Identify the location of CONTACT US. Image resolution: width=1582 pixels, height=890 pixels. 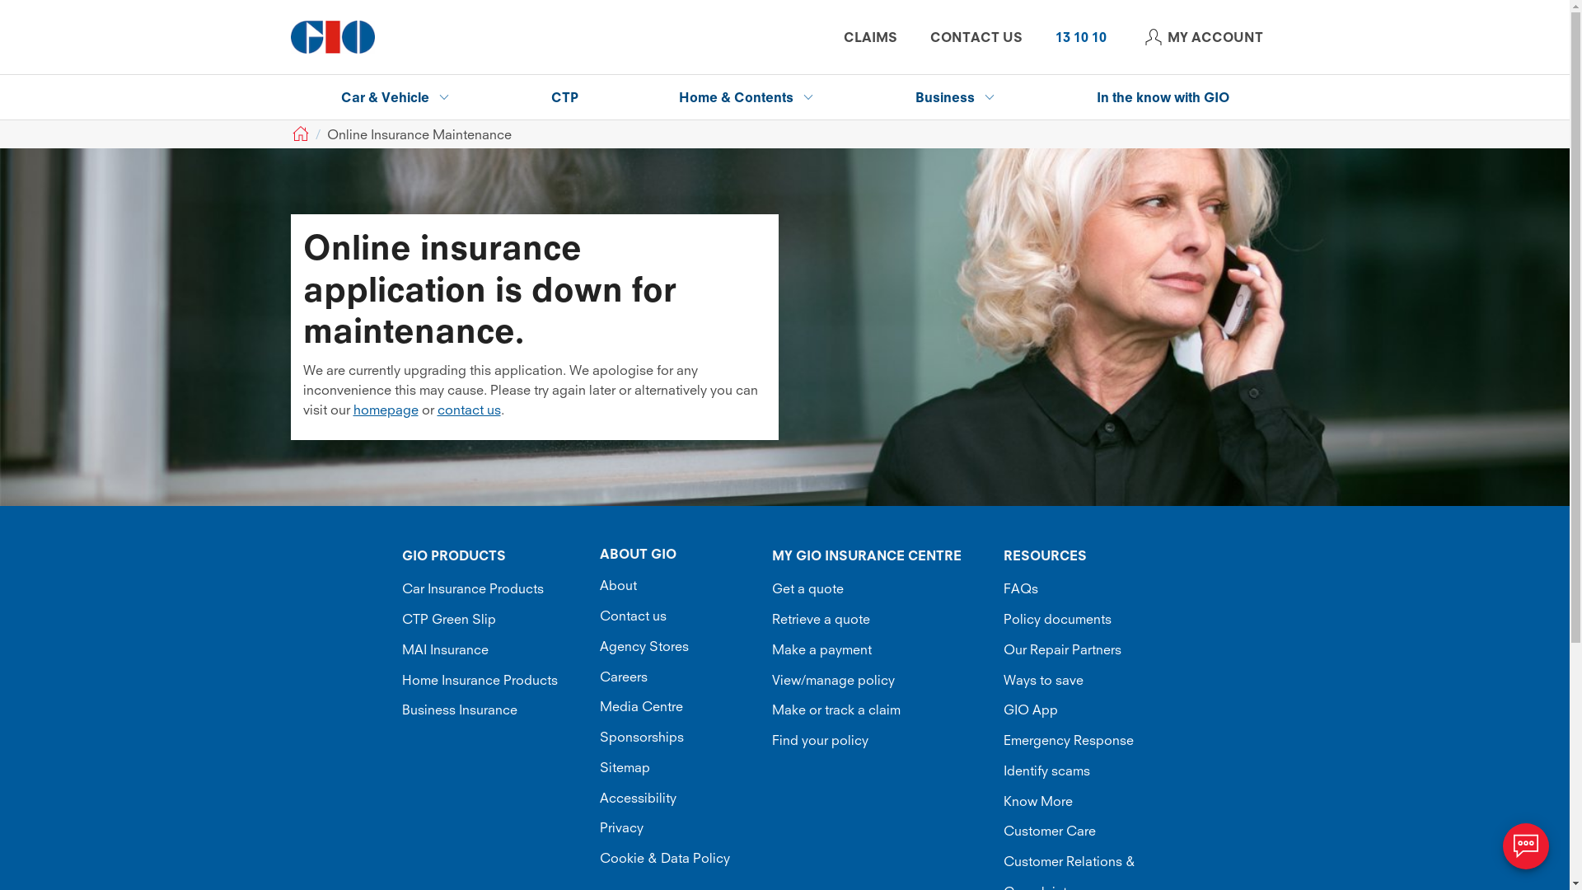
(976, 37).